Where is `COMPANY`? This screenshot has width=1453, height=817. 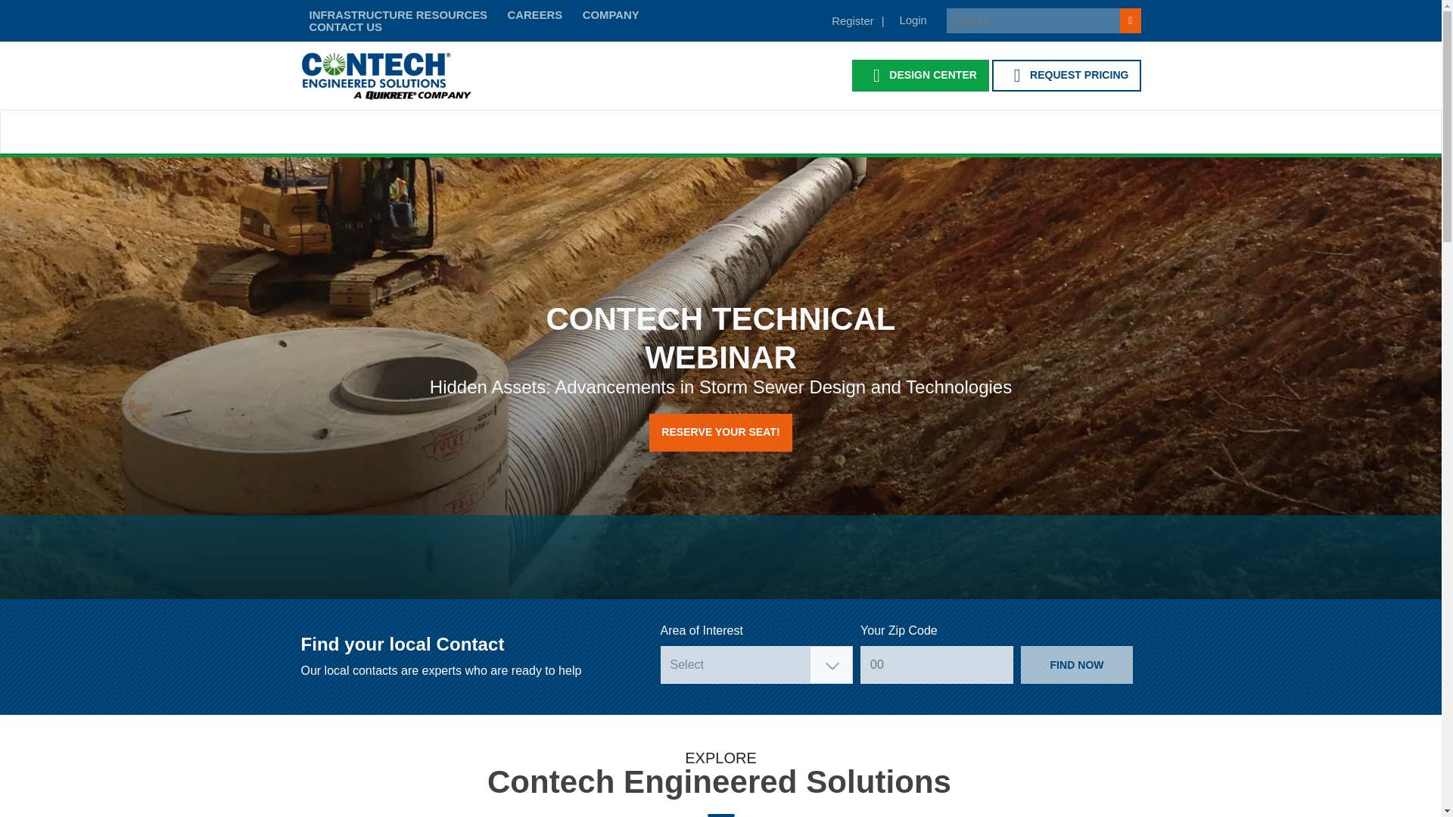 COMPANY is located at coordinates (611, 15).